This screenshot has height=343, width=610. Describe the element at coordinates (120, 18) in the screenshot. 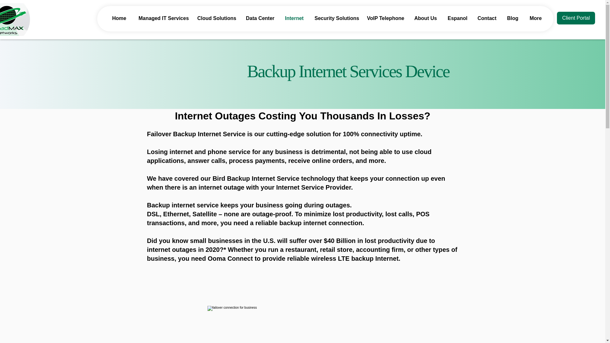

I see `Home` at that location.